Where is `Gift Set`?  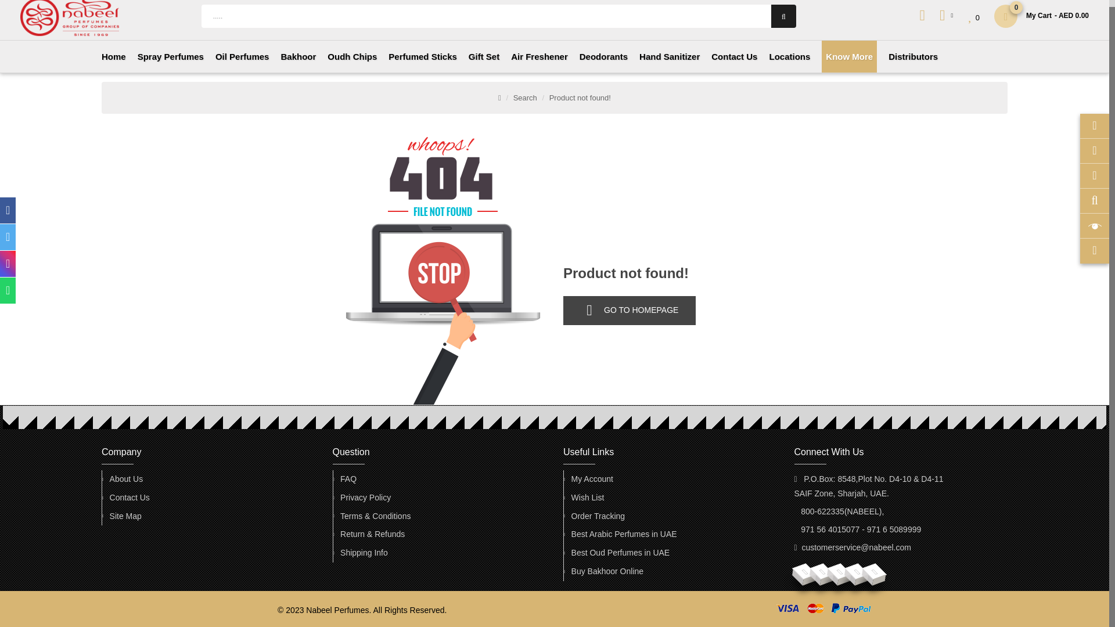
Gift Set is located at coordinates (484, 57).